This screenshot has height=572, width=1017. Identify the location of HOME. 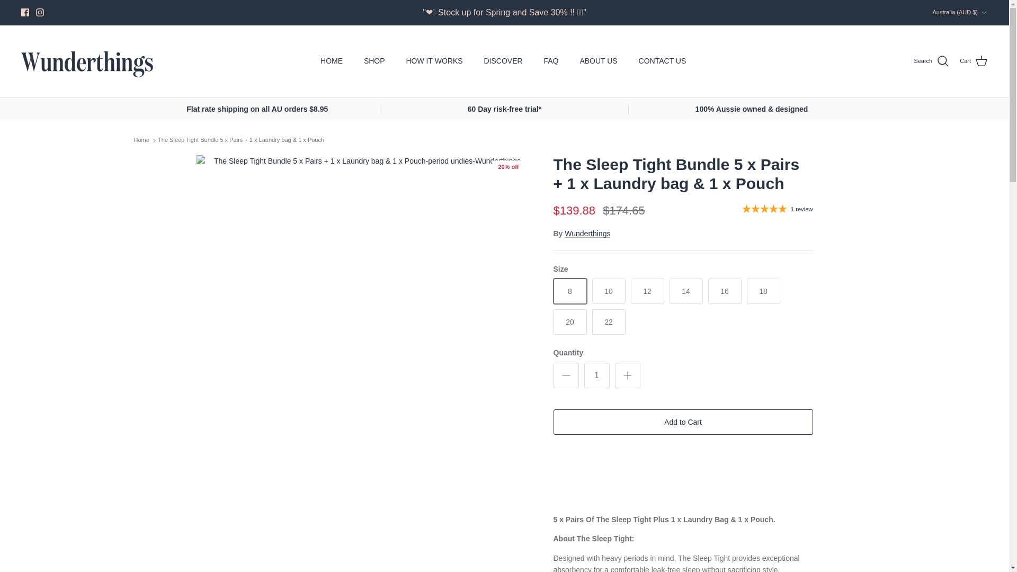
(332, 61).